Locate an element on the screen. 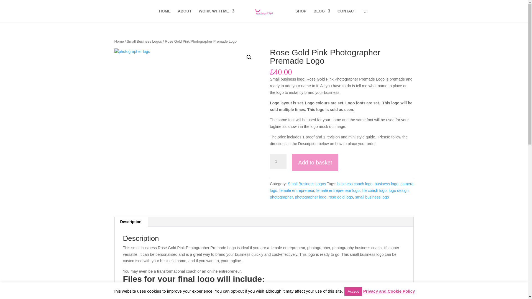 The width and height of the screenshot is (532, 299). Small Business Logos is located at coordinates (145, 41).